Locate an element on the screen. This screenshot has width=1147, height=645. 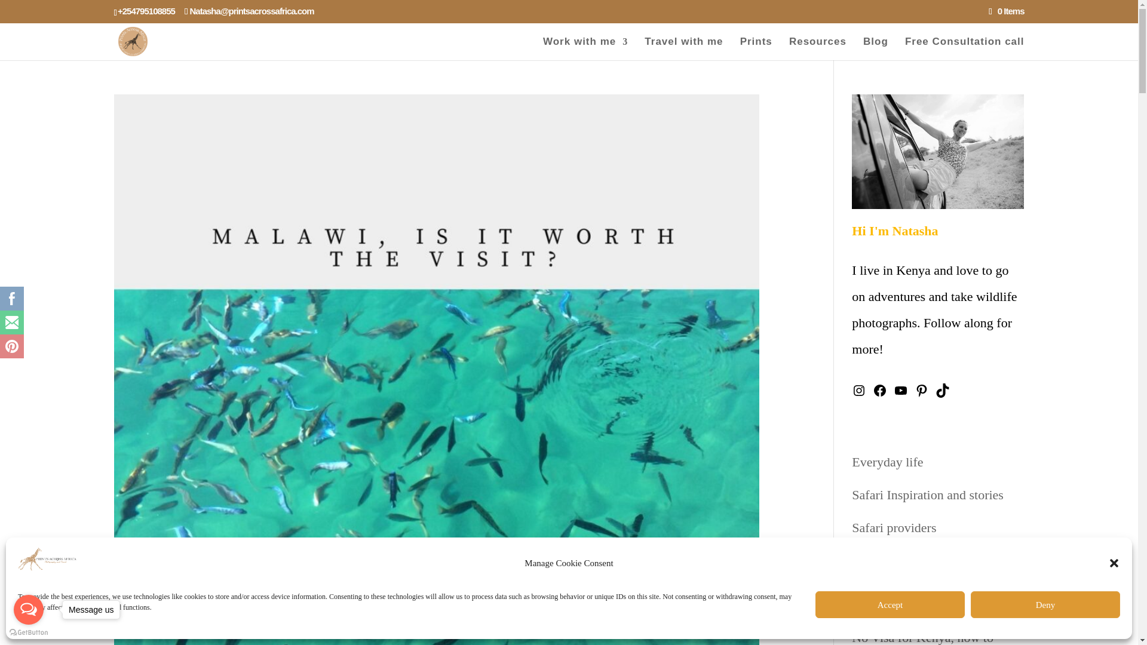
Blog is located at coordinates (876, 48).